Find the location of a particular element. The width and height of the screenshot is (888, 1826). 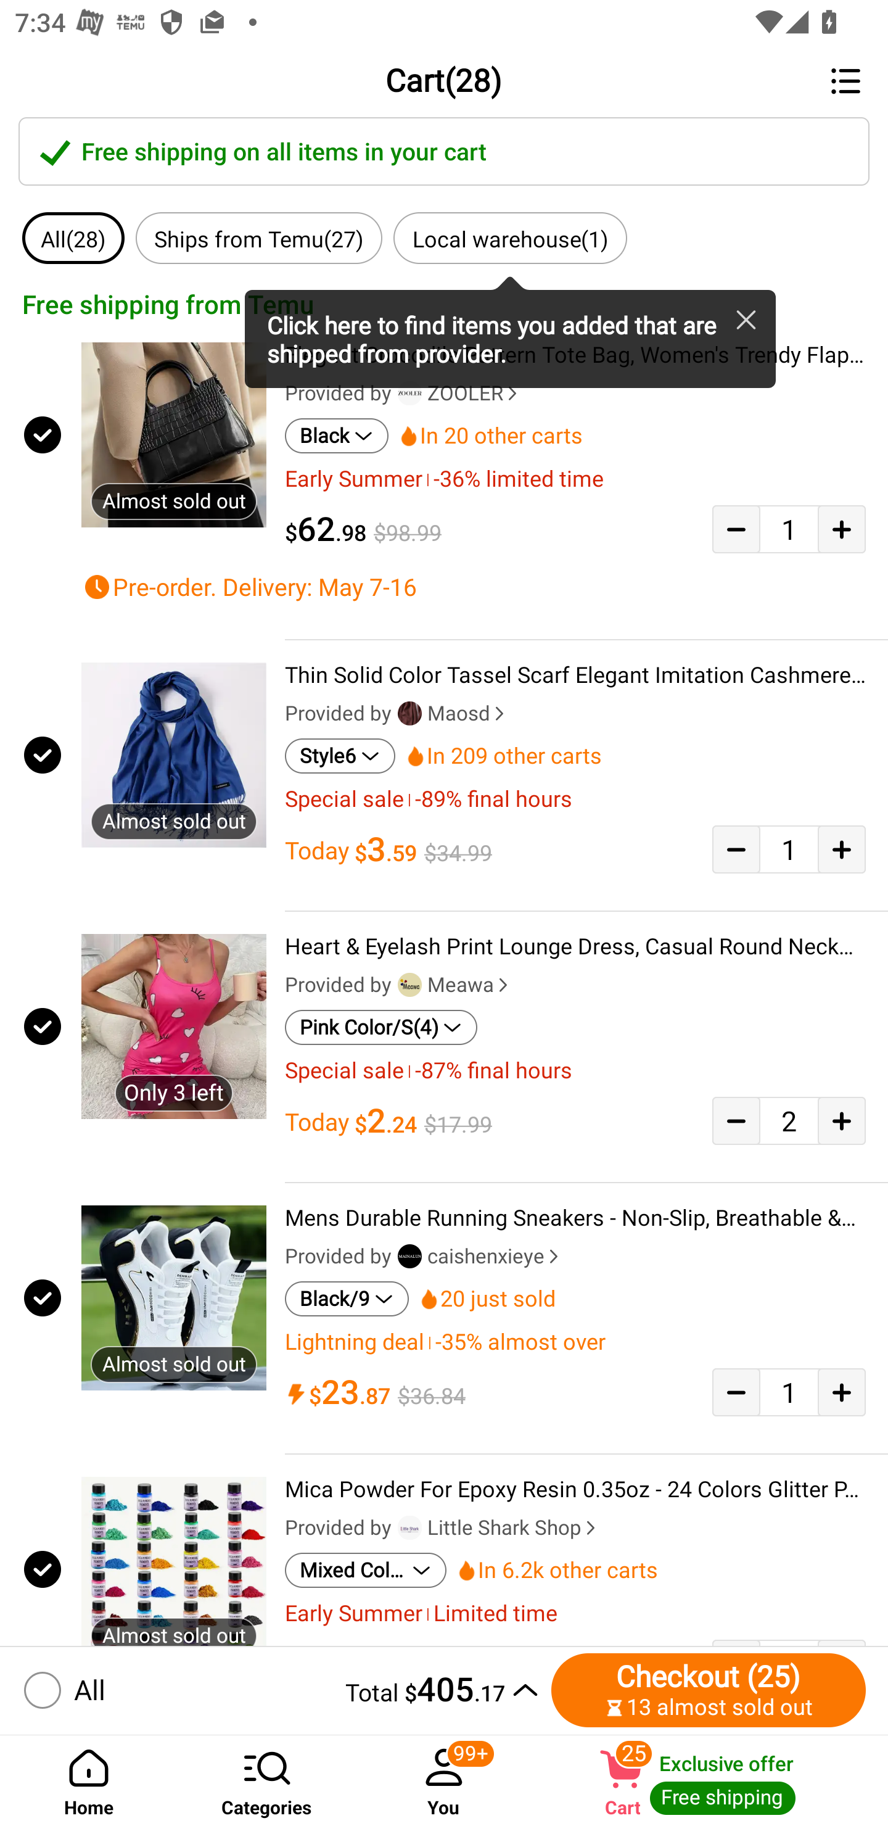

Product checkbox checked is located at coordinates (41, 1566).